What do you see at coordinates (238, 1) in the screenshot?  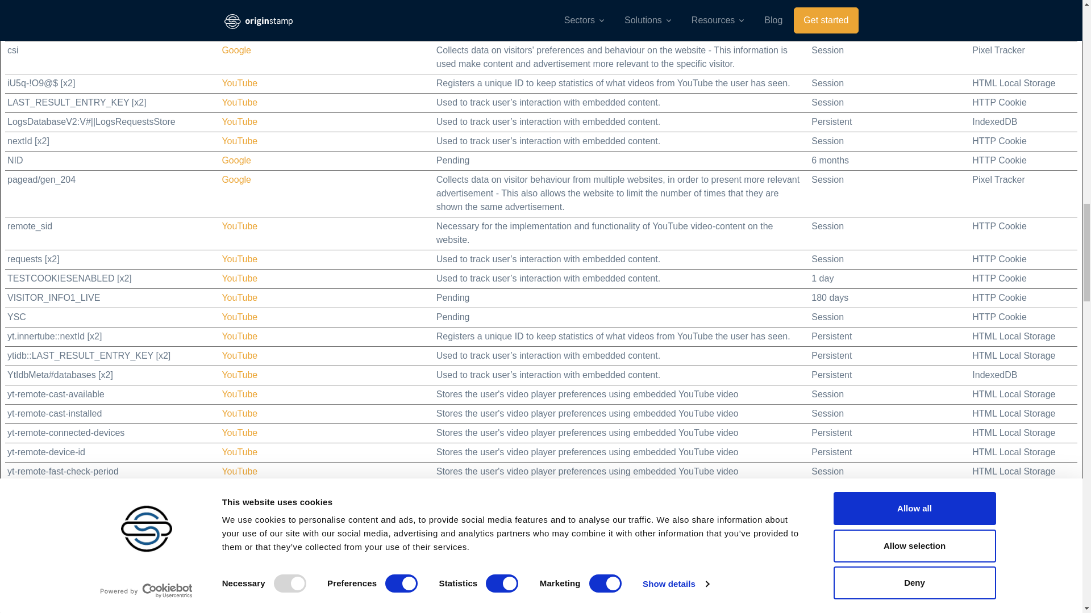 I see `Adthrive's privacy policy` at bounding box center [238, 1].